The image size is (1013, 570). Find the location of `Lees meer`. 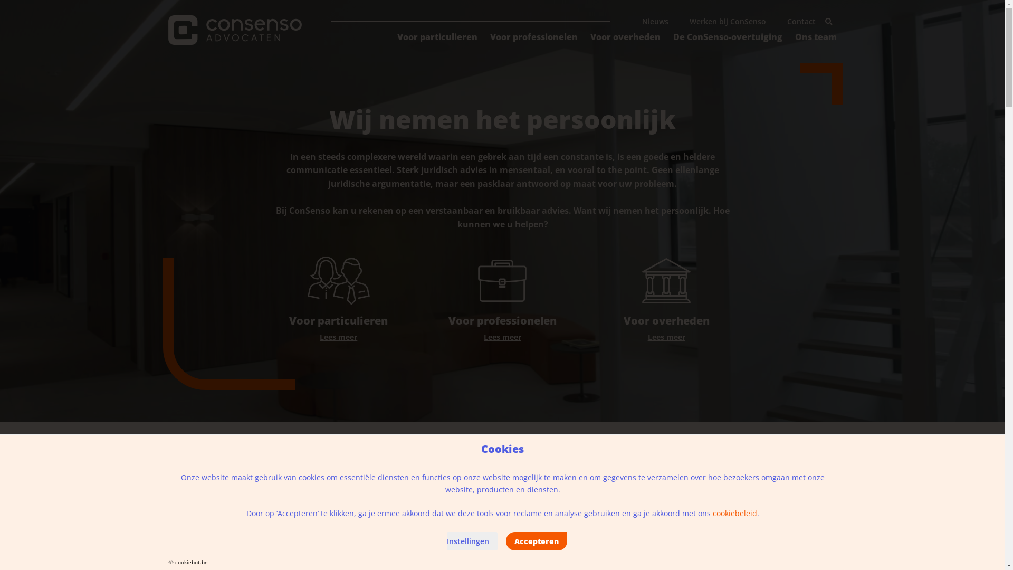

Lees meer is located at coordinates (502, 337).